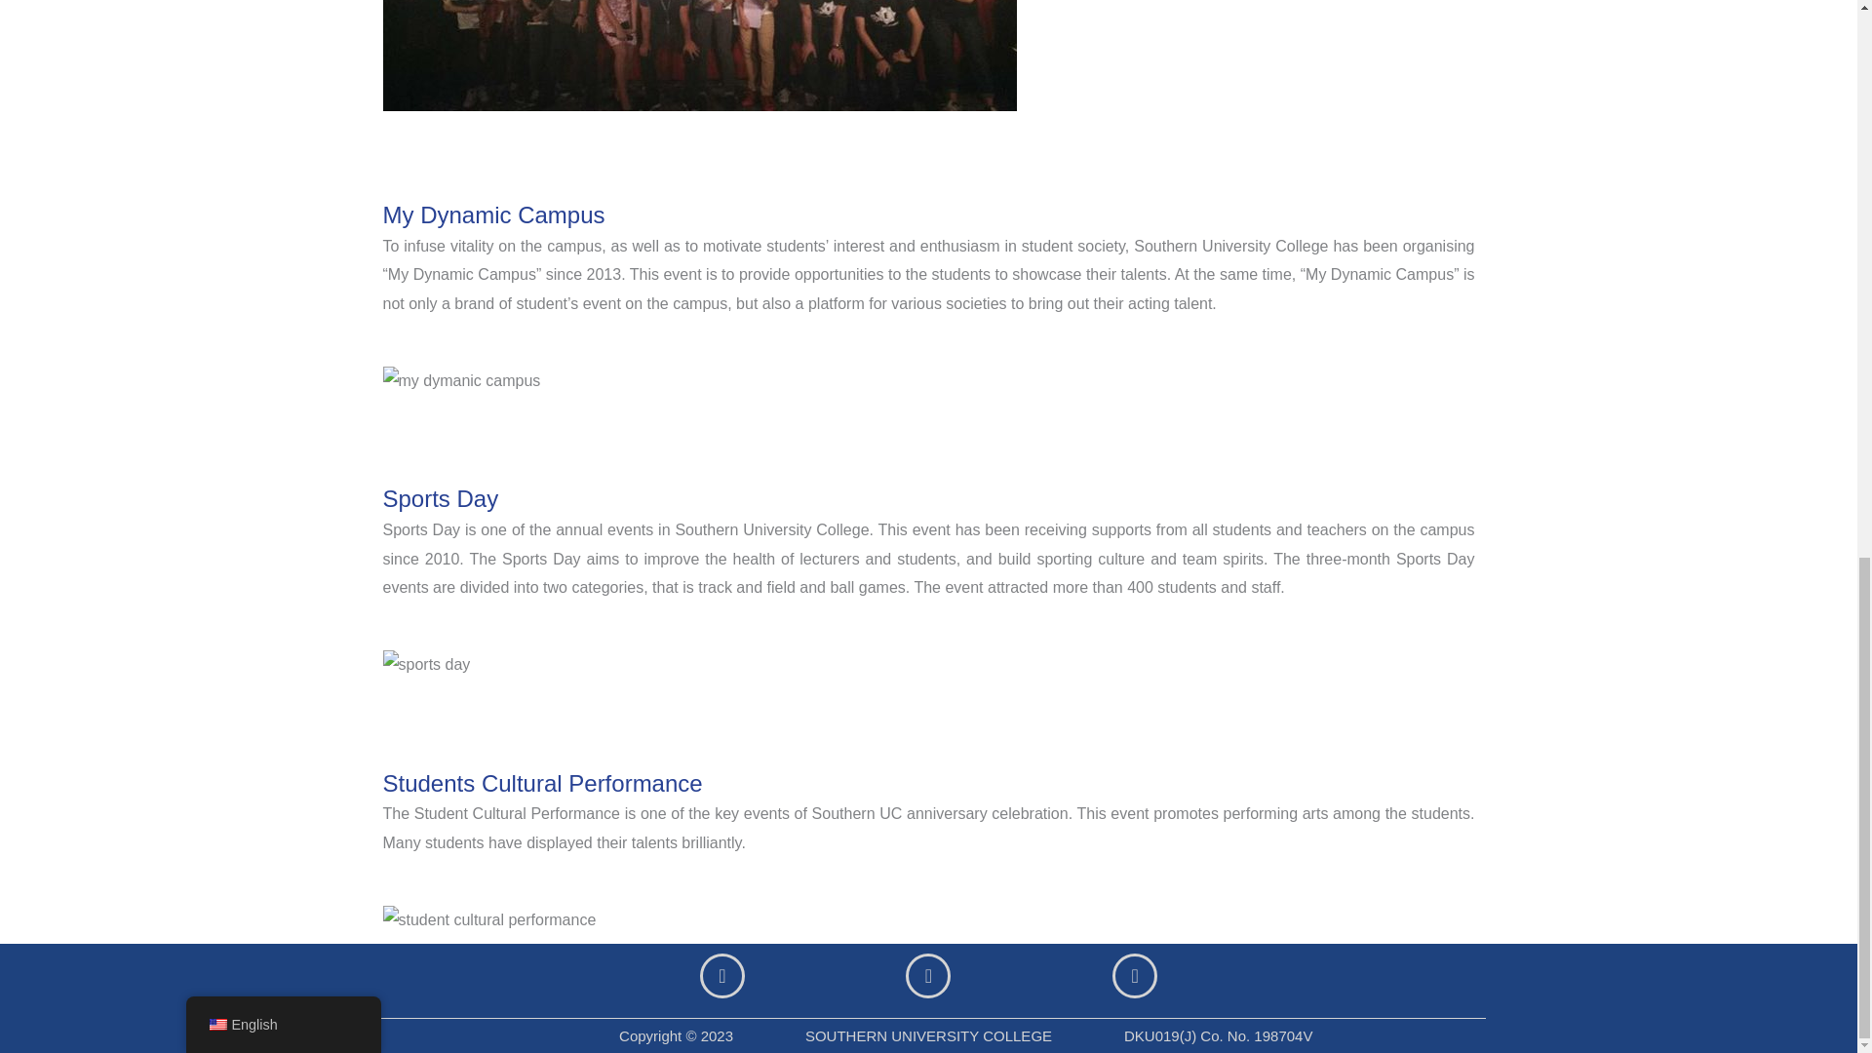 This screenshot has width=1872, height=1053. What do you see at coordinates (487, 920) in the screenshot?
I see `student cultural performance` at bounding box center [487, 920].